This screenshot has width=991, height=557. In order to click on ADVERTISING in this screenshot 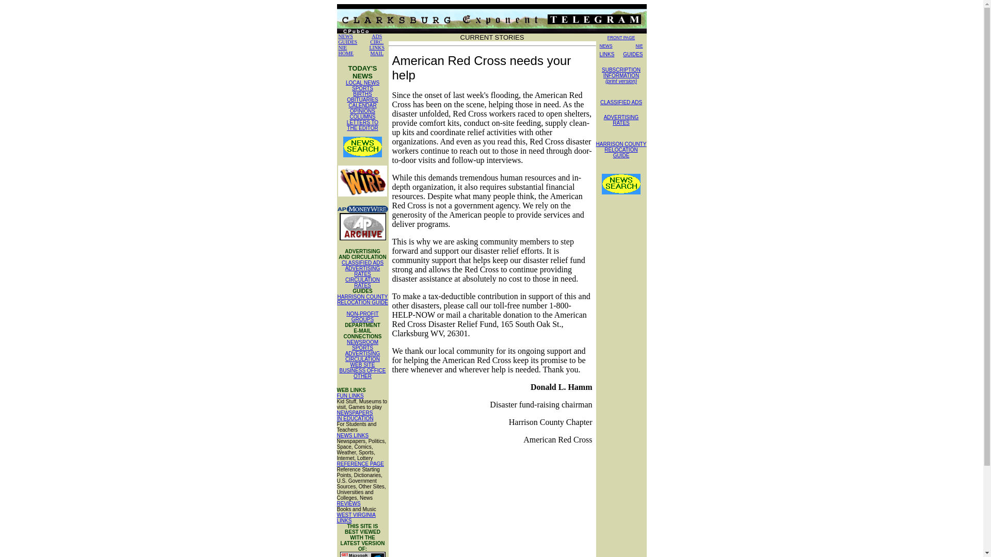, I will do `click(362, 354)`.